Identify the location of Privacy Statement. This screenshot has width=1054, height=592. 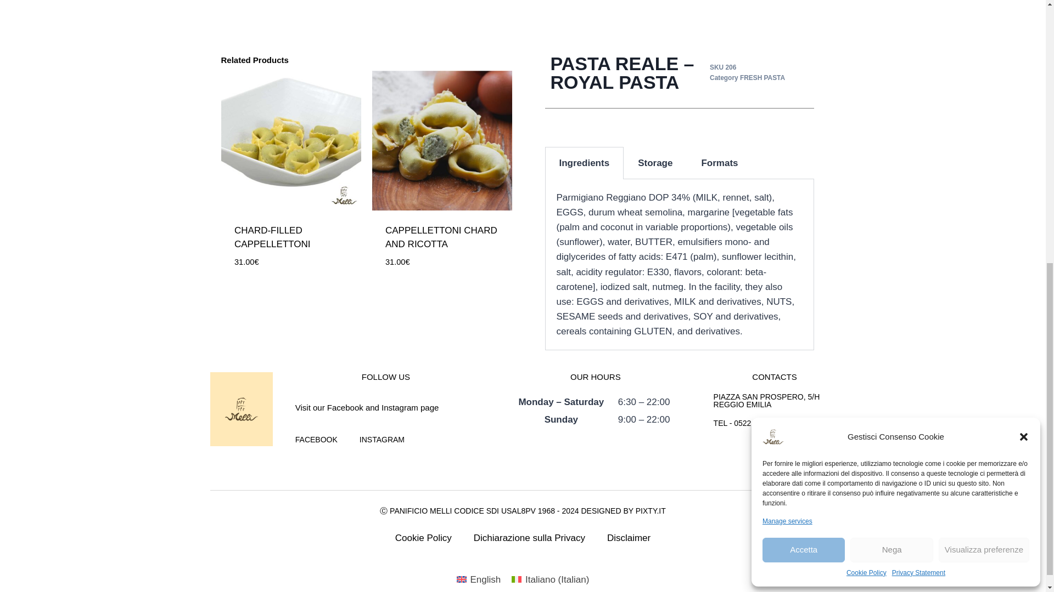
(918, 89).